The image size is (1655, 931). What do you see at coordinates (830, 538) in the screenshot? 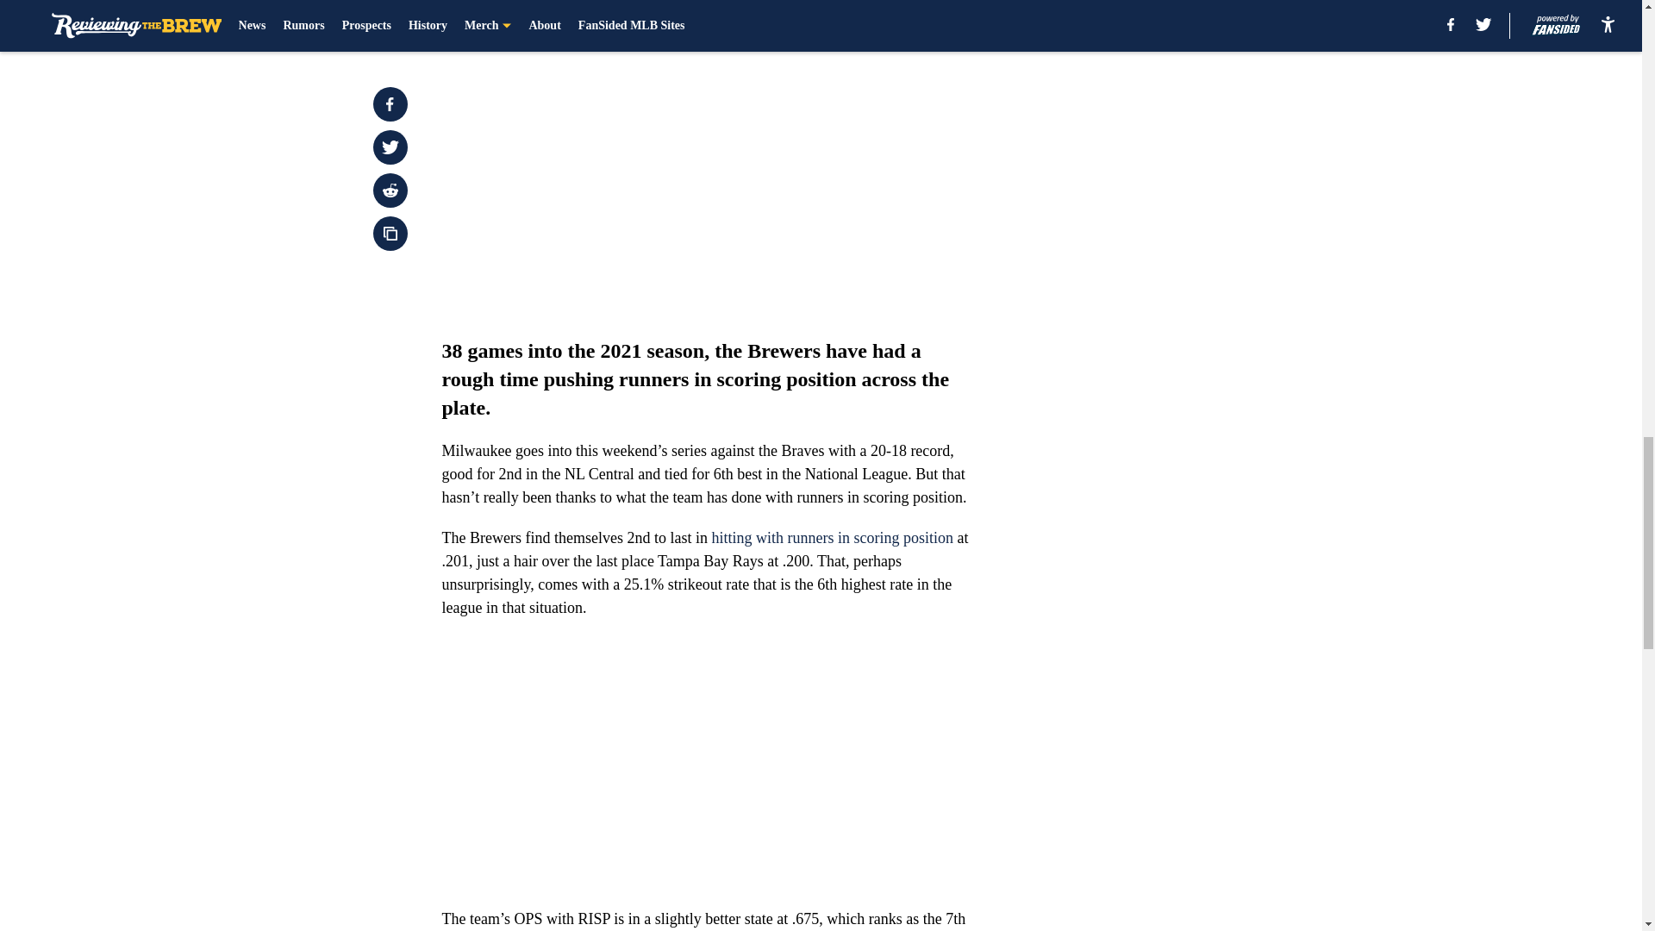
I see `hitting with runners in scoring position` at bounding box center [830, 538].